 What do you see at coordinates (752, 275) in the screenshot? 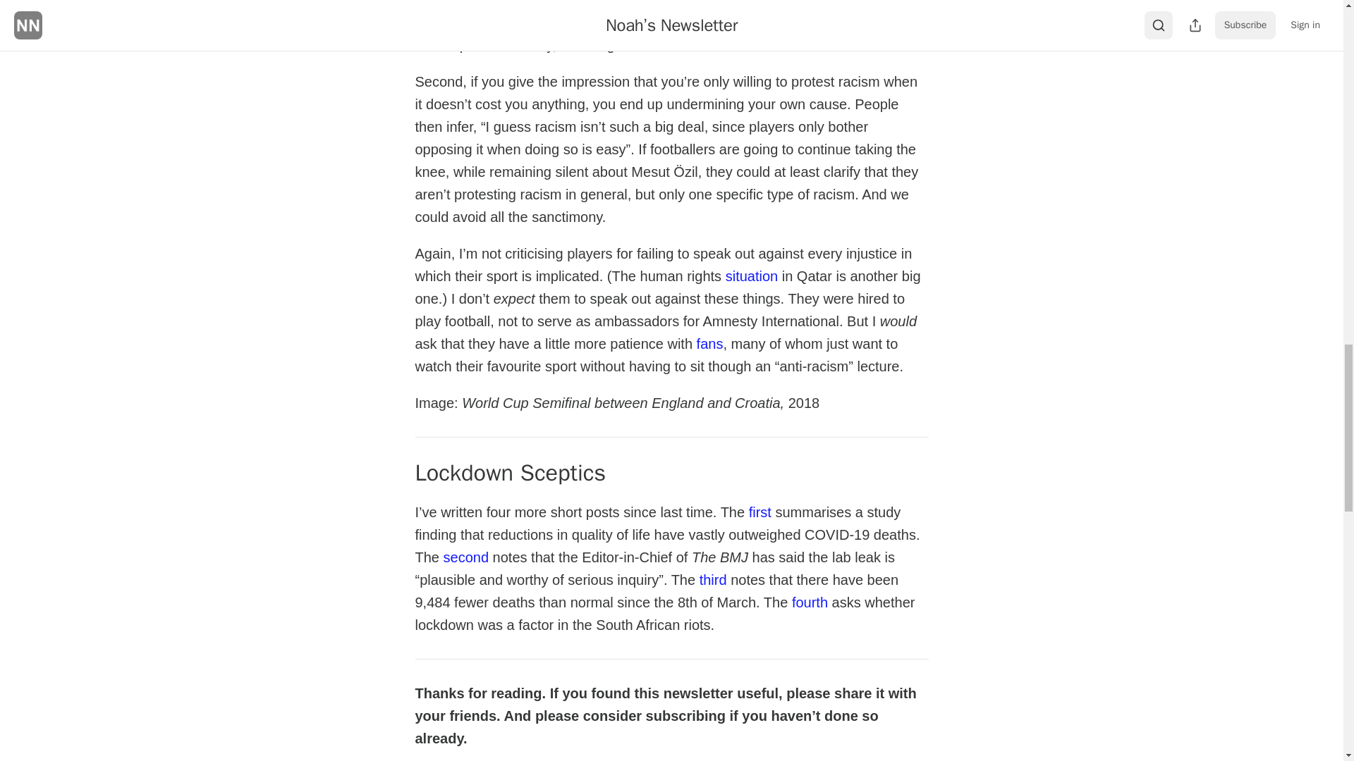
I see `situation` at bounding box center [752, 275].